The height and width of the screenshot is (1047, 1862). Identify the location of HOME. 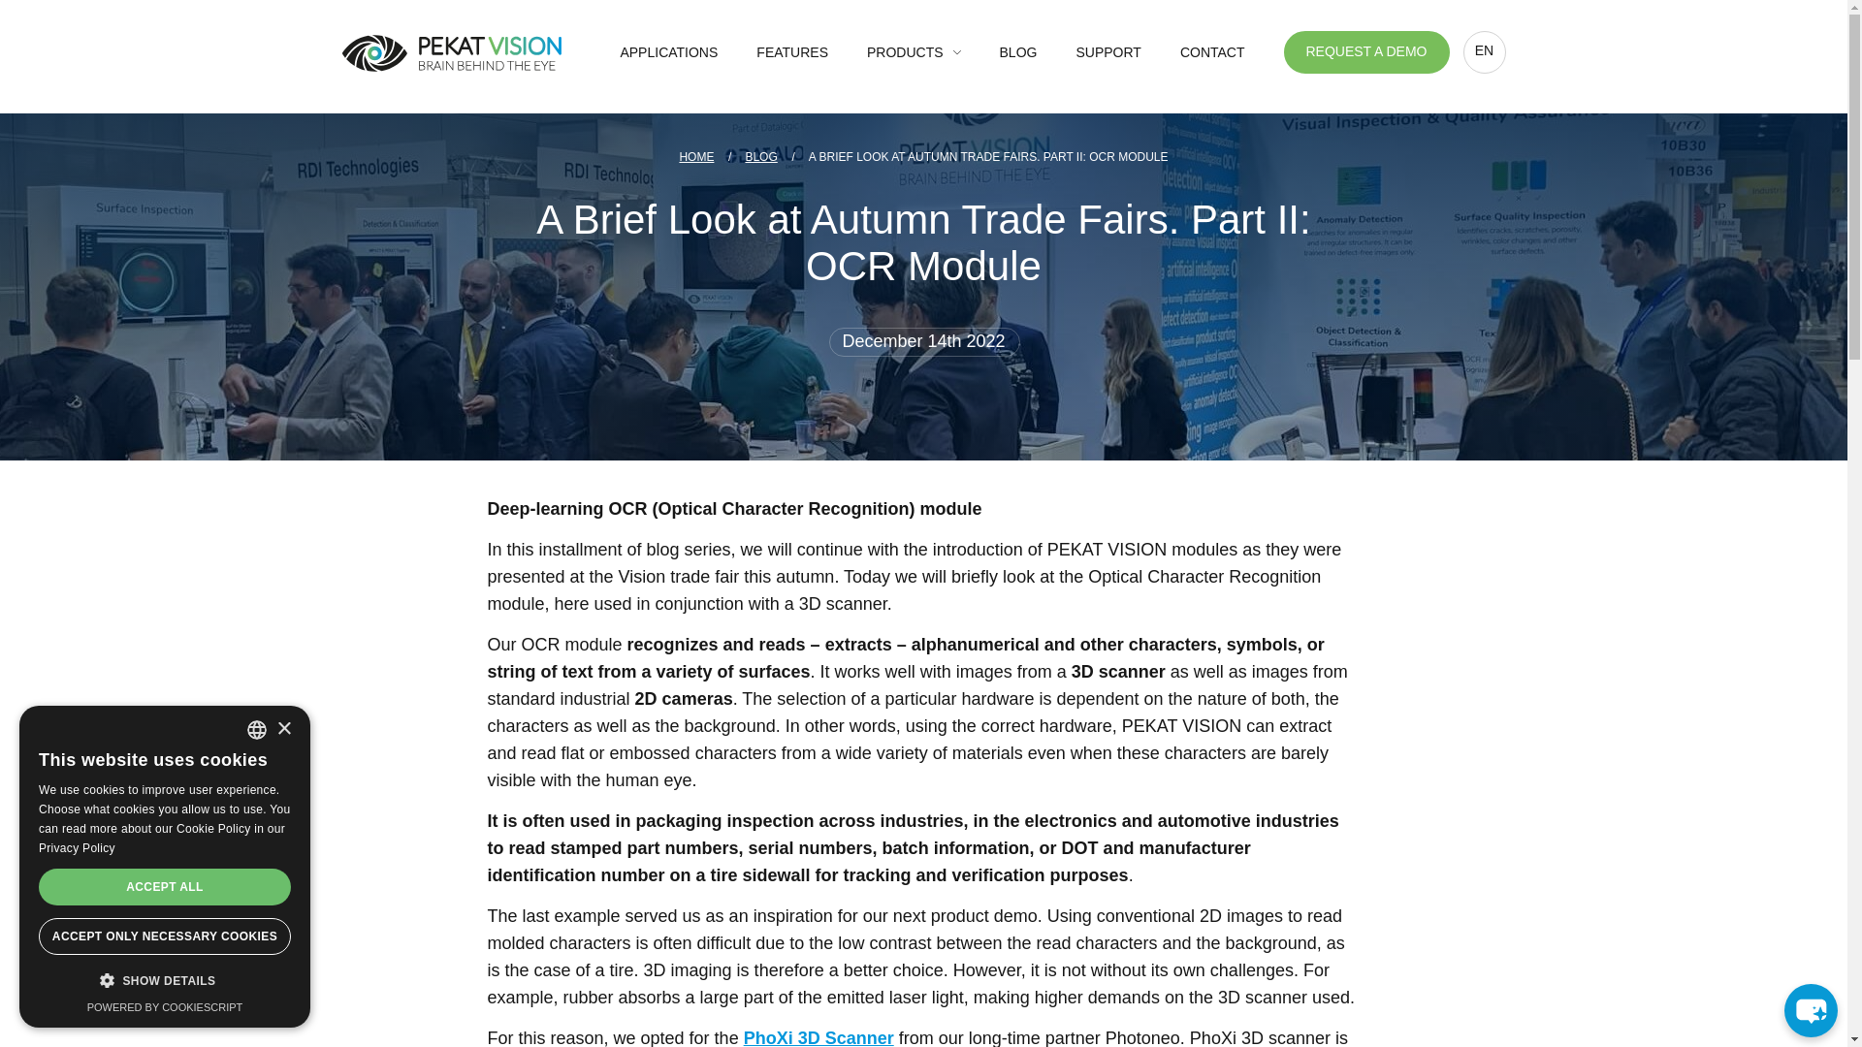
(696, 157).